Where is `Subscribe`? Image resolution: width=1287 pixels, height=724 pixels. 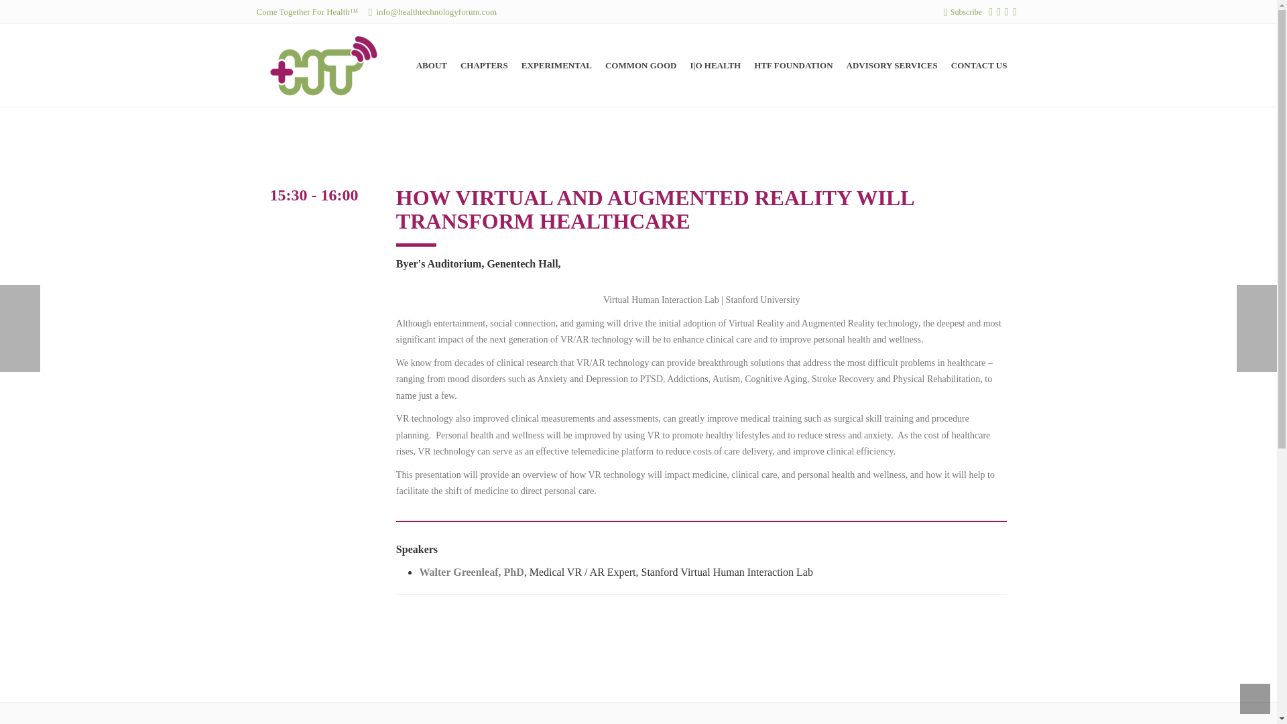 Subscribe is located at coordinates (963, 11).